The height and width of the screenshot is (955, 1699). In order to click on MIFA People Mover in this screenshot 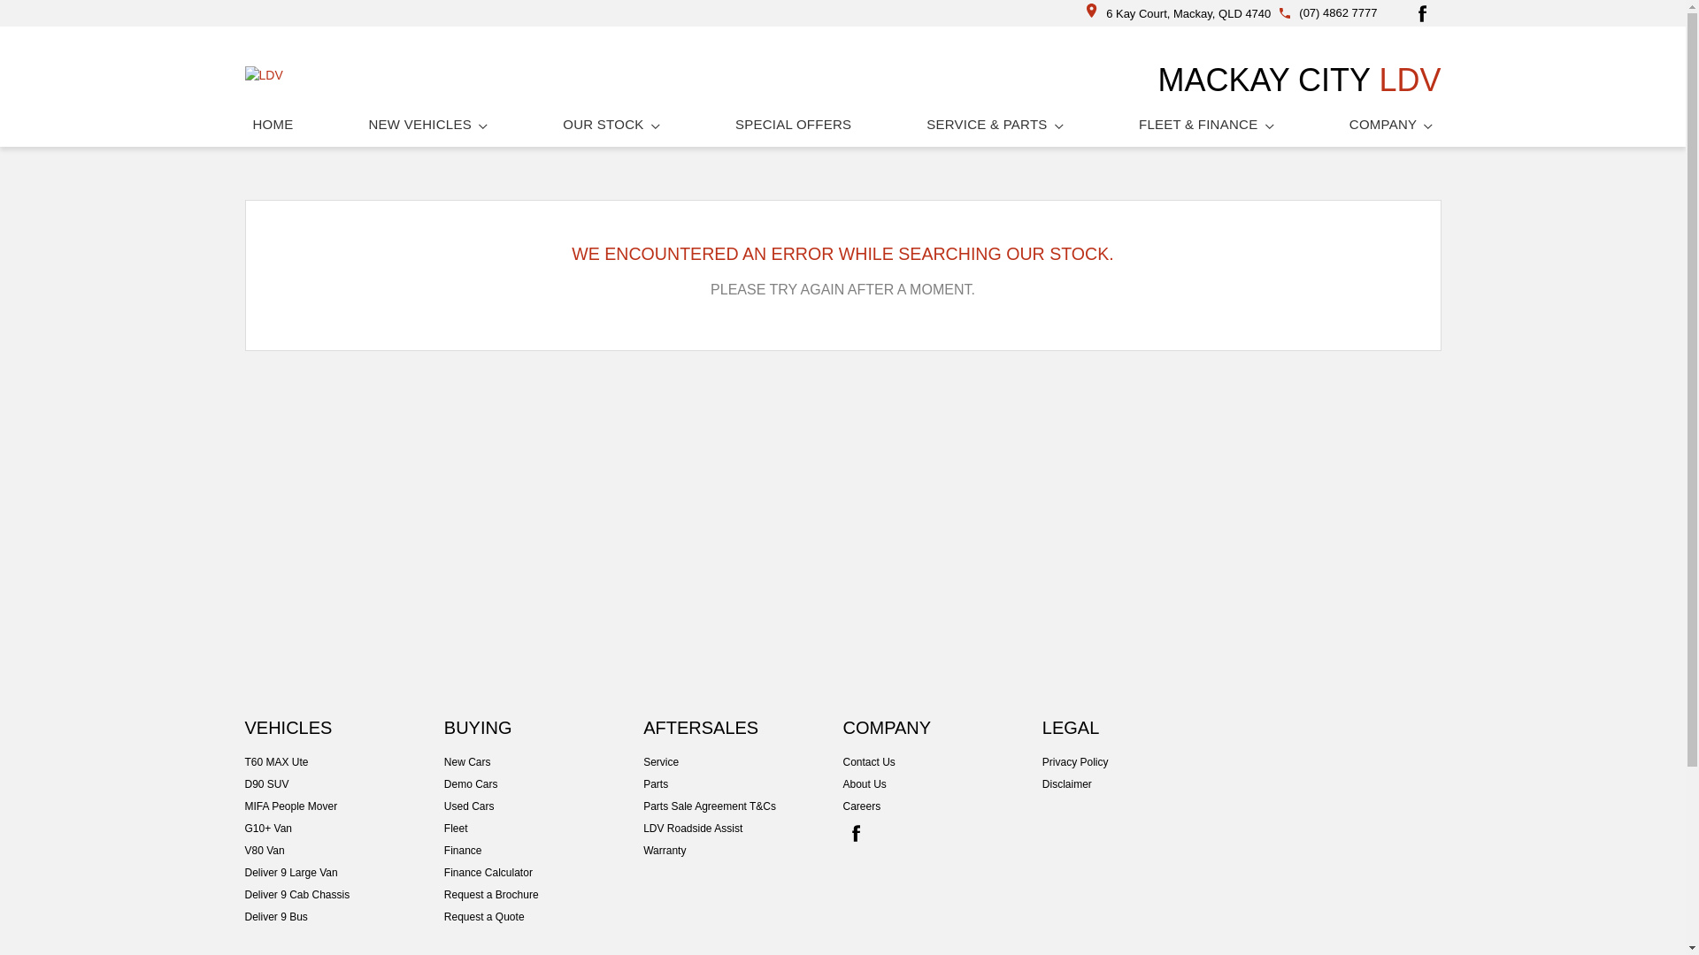, I will do `click(343, 806)`.